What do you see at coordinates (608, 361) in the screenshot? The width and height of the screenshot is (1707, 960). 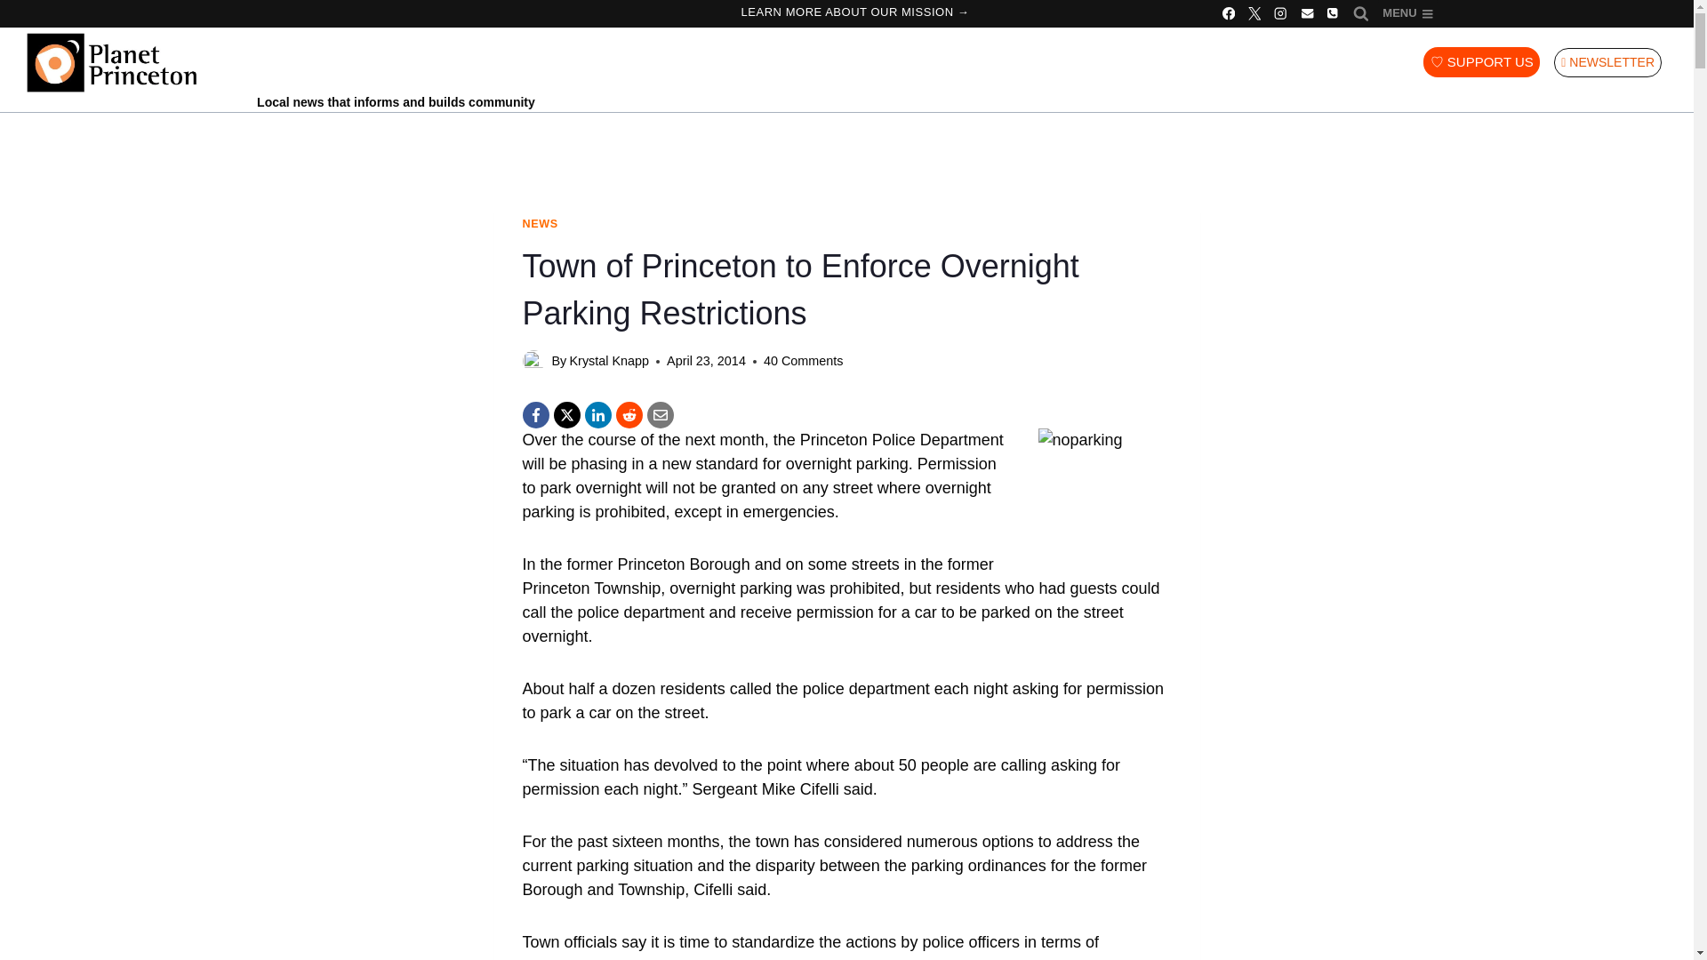 I see `Krystal Knapp` at bounding box center [608, 361].